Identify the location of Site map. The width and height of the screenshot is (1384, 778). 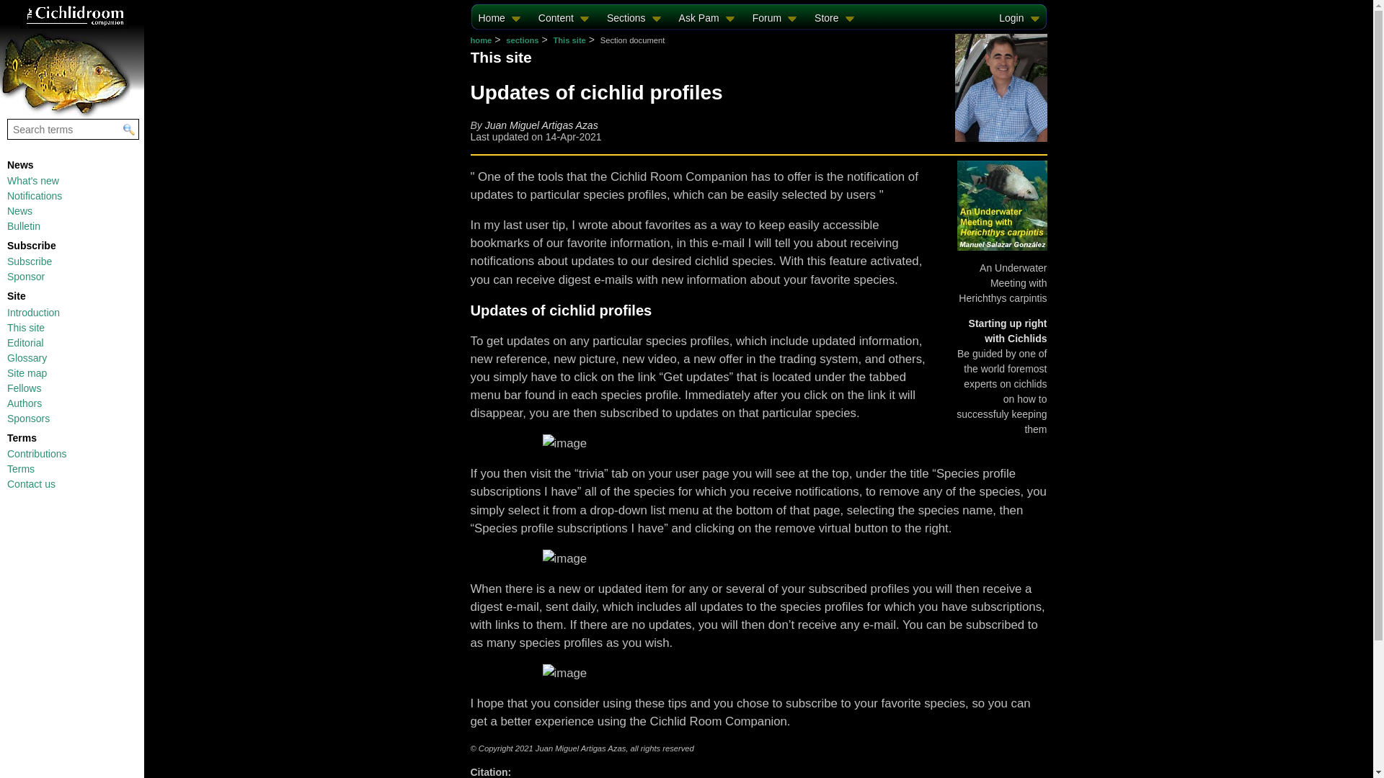
(27, 372).